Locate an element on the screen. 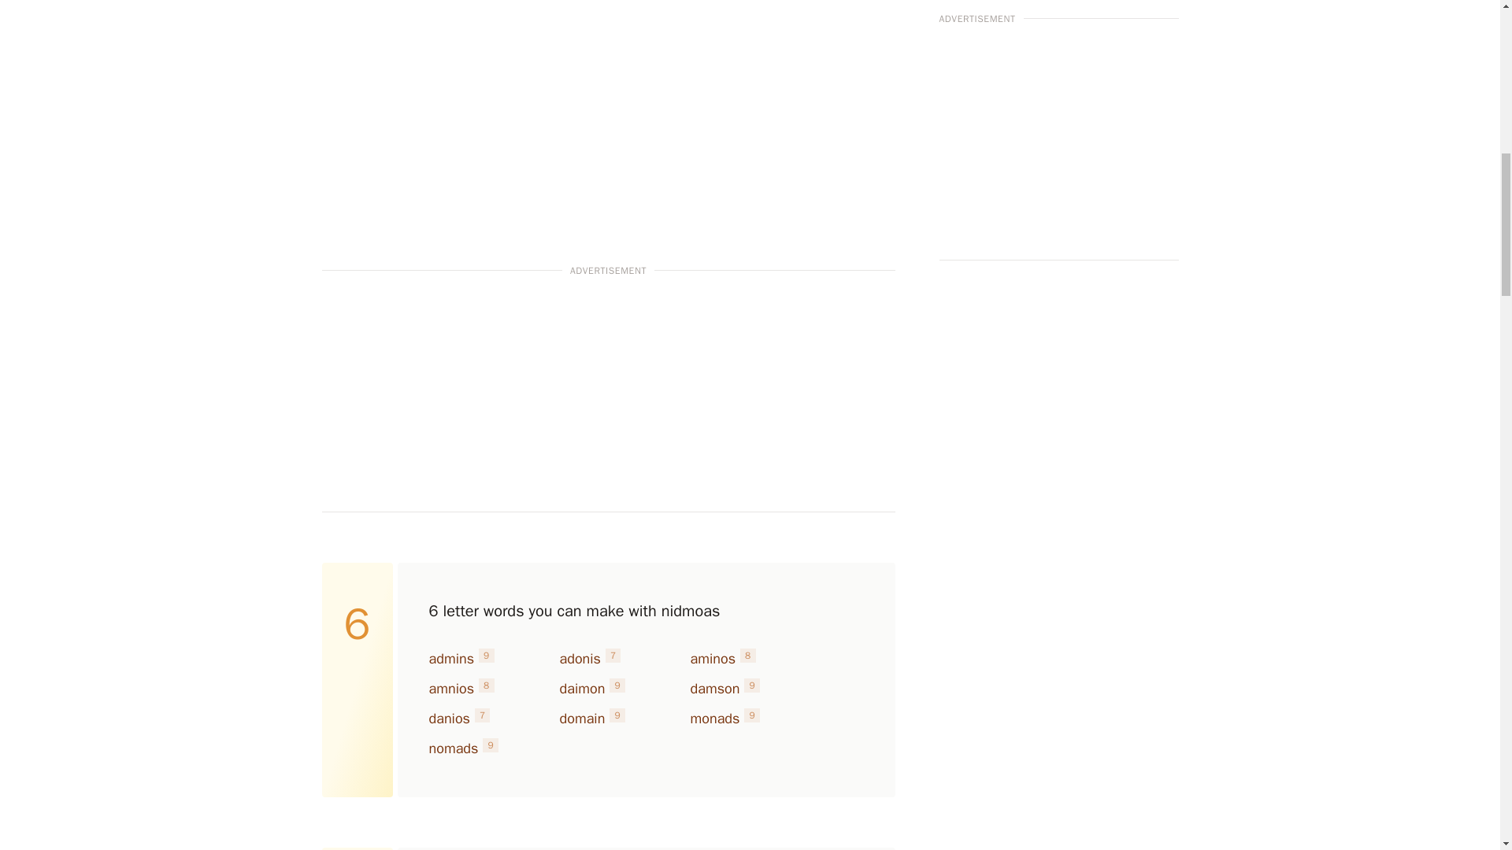 Image resolution: width=1512 pixels, height=850 pixels. domain is located at coordinates (582, 718).